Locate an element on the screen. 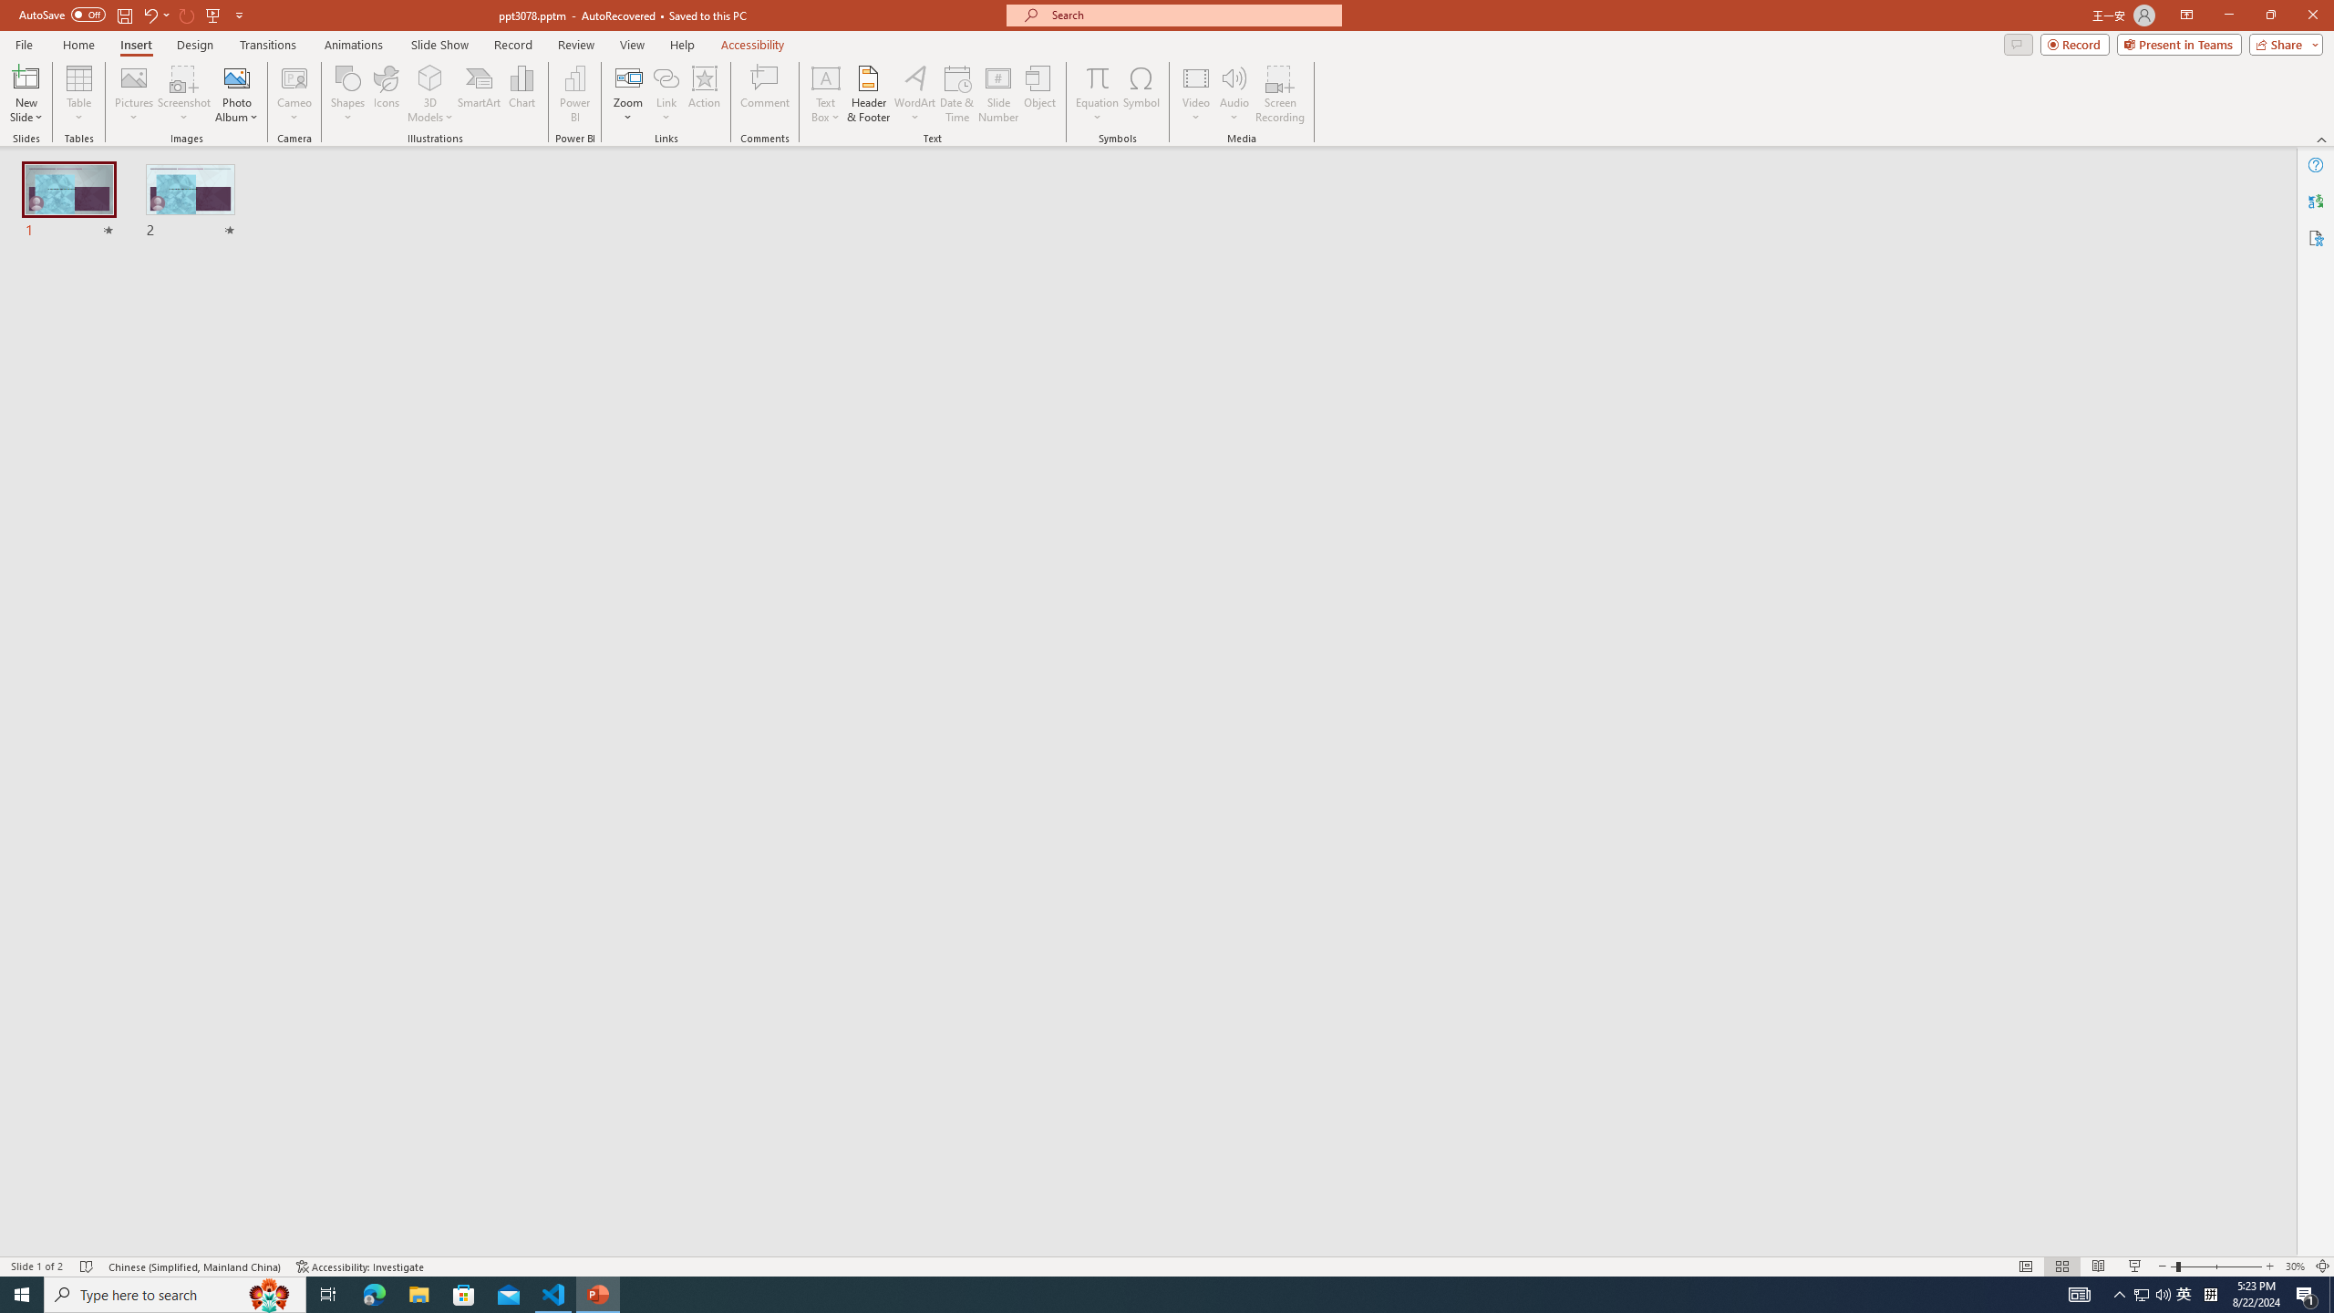  remote is located at coordinates (111, 1229).